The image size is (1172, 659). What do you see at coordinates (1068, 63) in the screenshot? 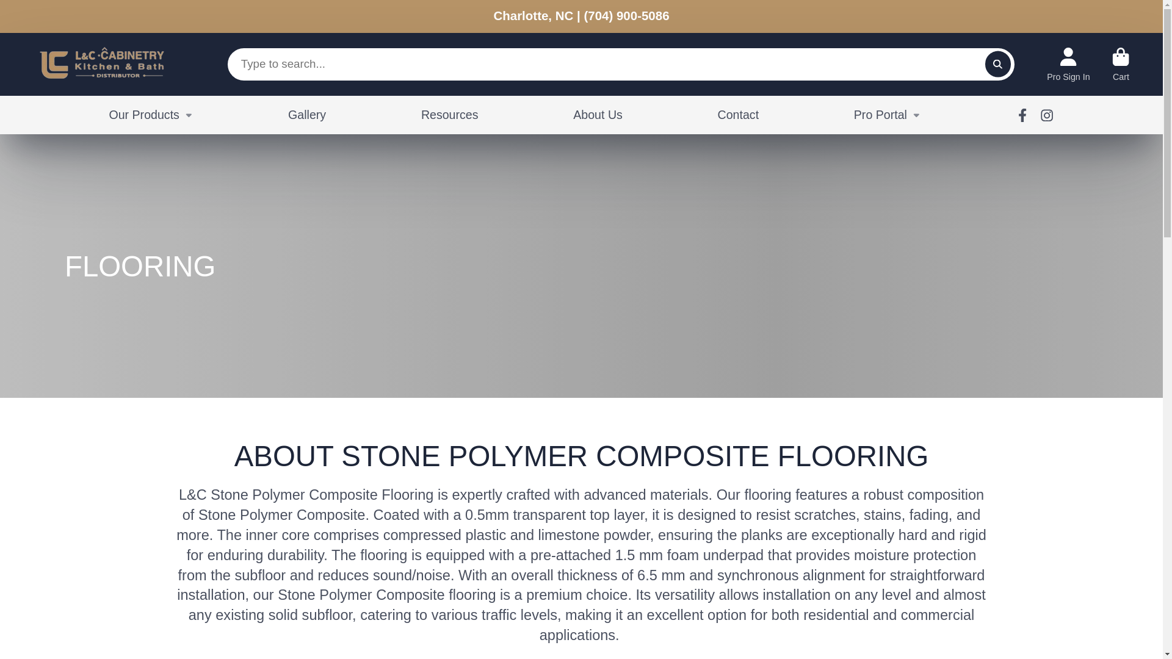
I see `Account` at bounding box center [1068, 63].